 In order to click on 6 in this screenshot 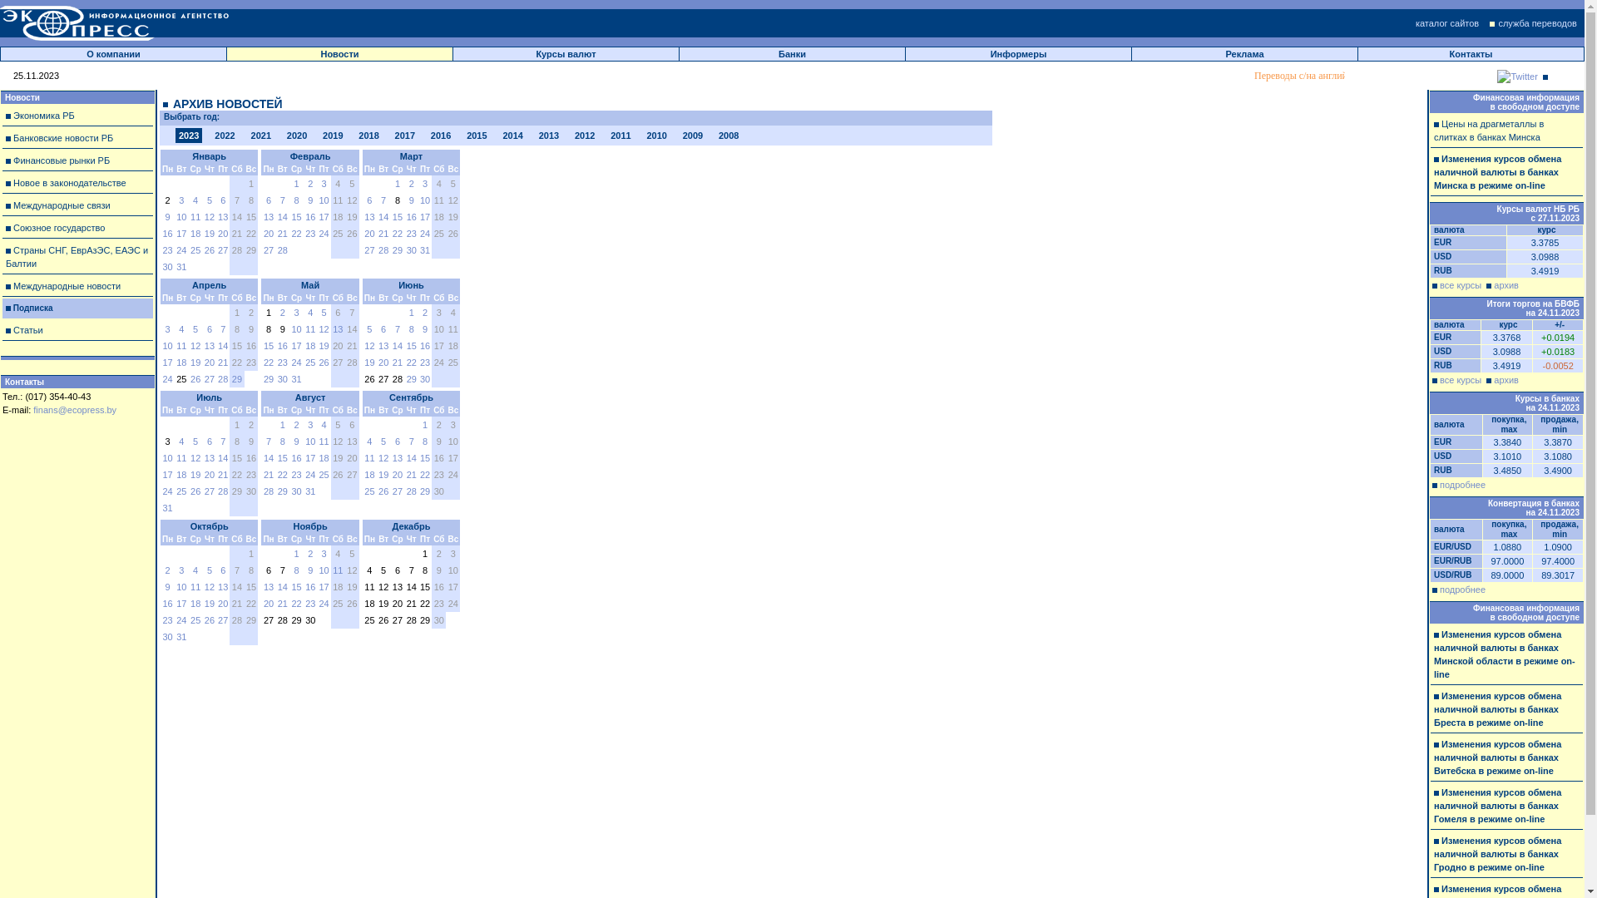, I will do `click(210, 442)`.